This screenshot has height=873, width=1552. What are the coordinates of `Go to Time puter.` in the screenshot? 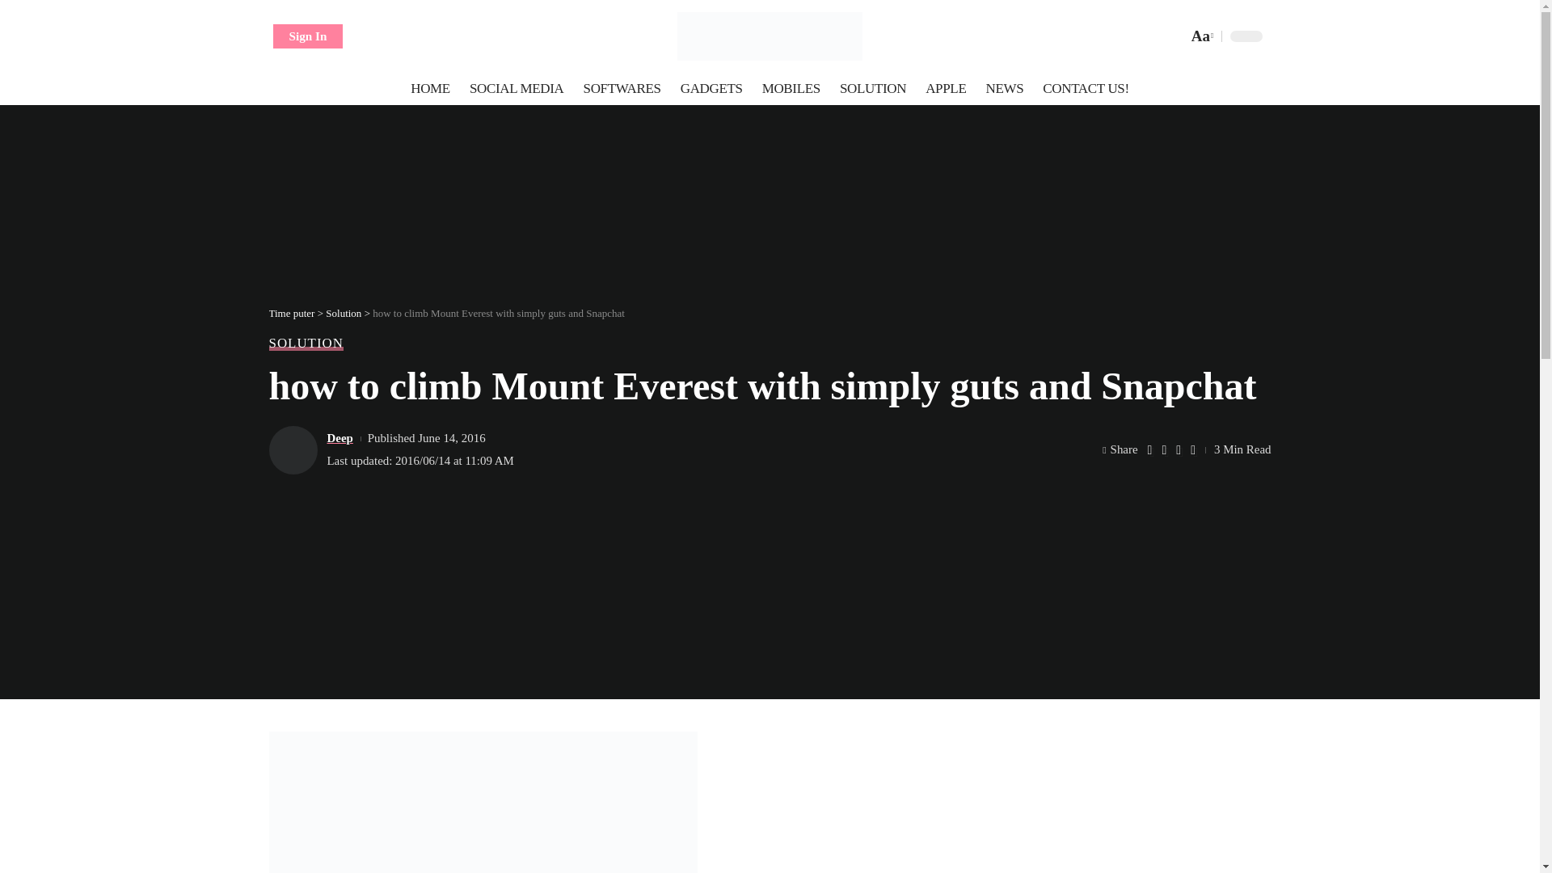 It's located at (291, 314).